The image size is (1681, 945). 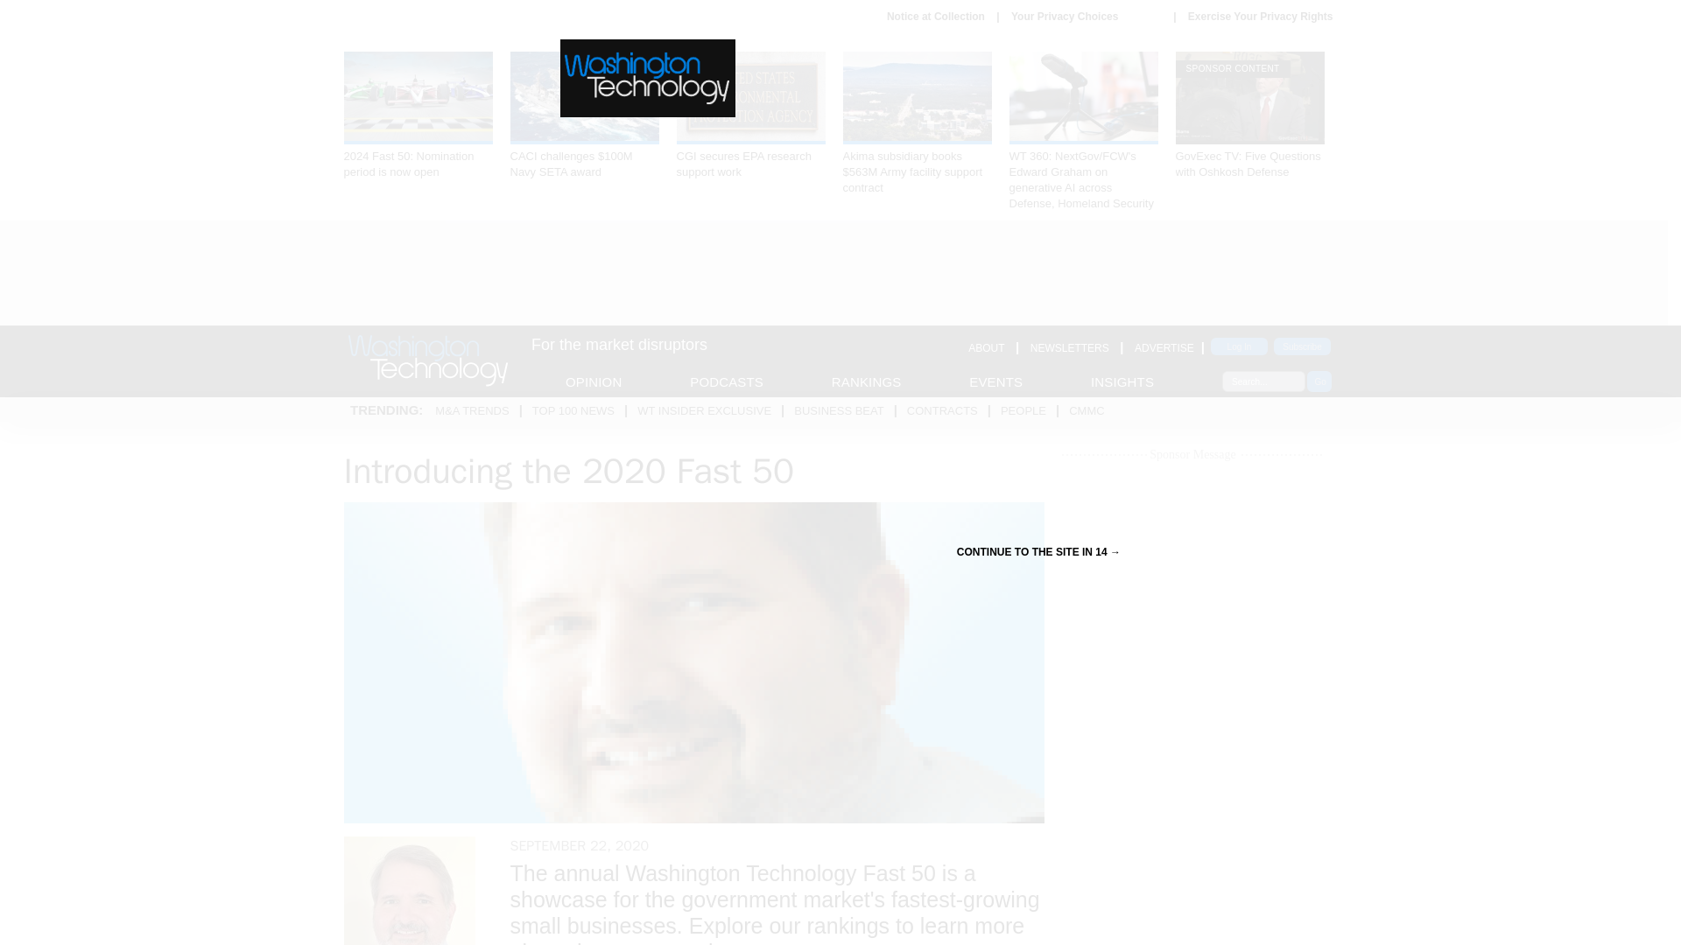 I want to click on 2024 Fast 50: Nomination period is now open, so click(x=417, y=115).